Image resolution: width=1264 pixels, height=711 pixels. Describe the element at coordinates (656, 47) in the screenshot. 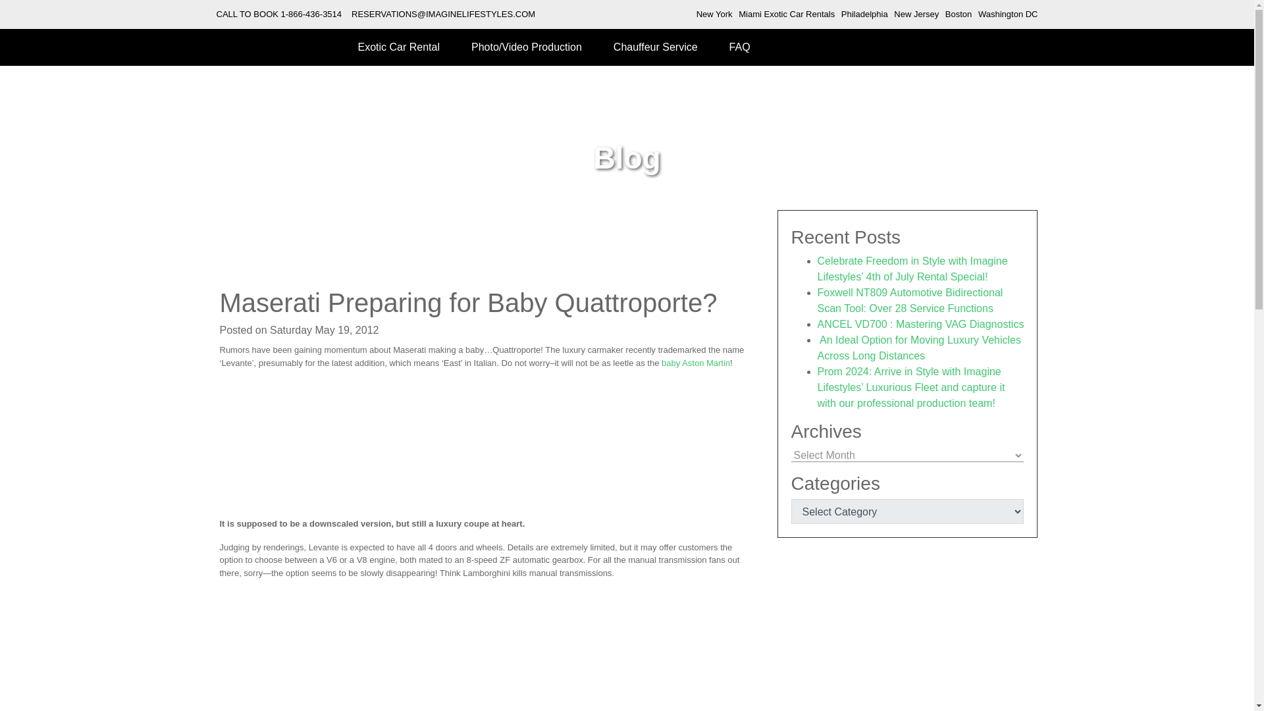

I see `Chauffeur Service` at that location.